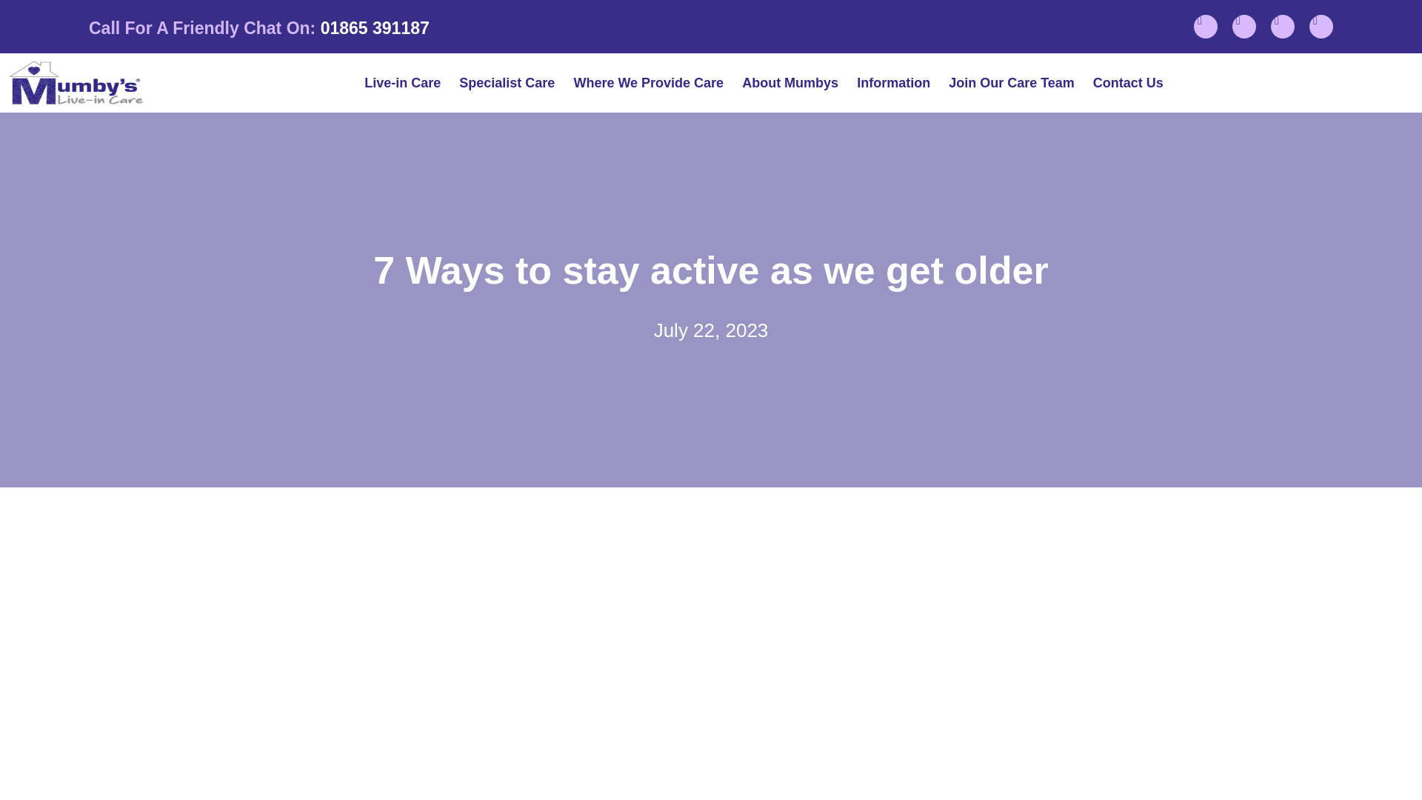  I want to click on Youtube, so click(1321, 27).